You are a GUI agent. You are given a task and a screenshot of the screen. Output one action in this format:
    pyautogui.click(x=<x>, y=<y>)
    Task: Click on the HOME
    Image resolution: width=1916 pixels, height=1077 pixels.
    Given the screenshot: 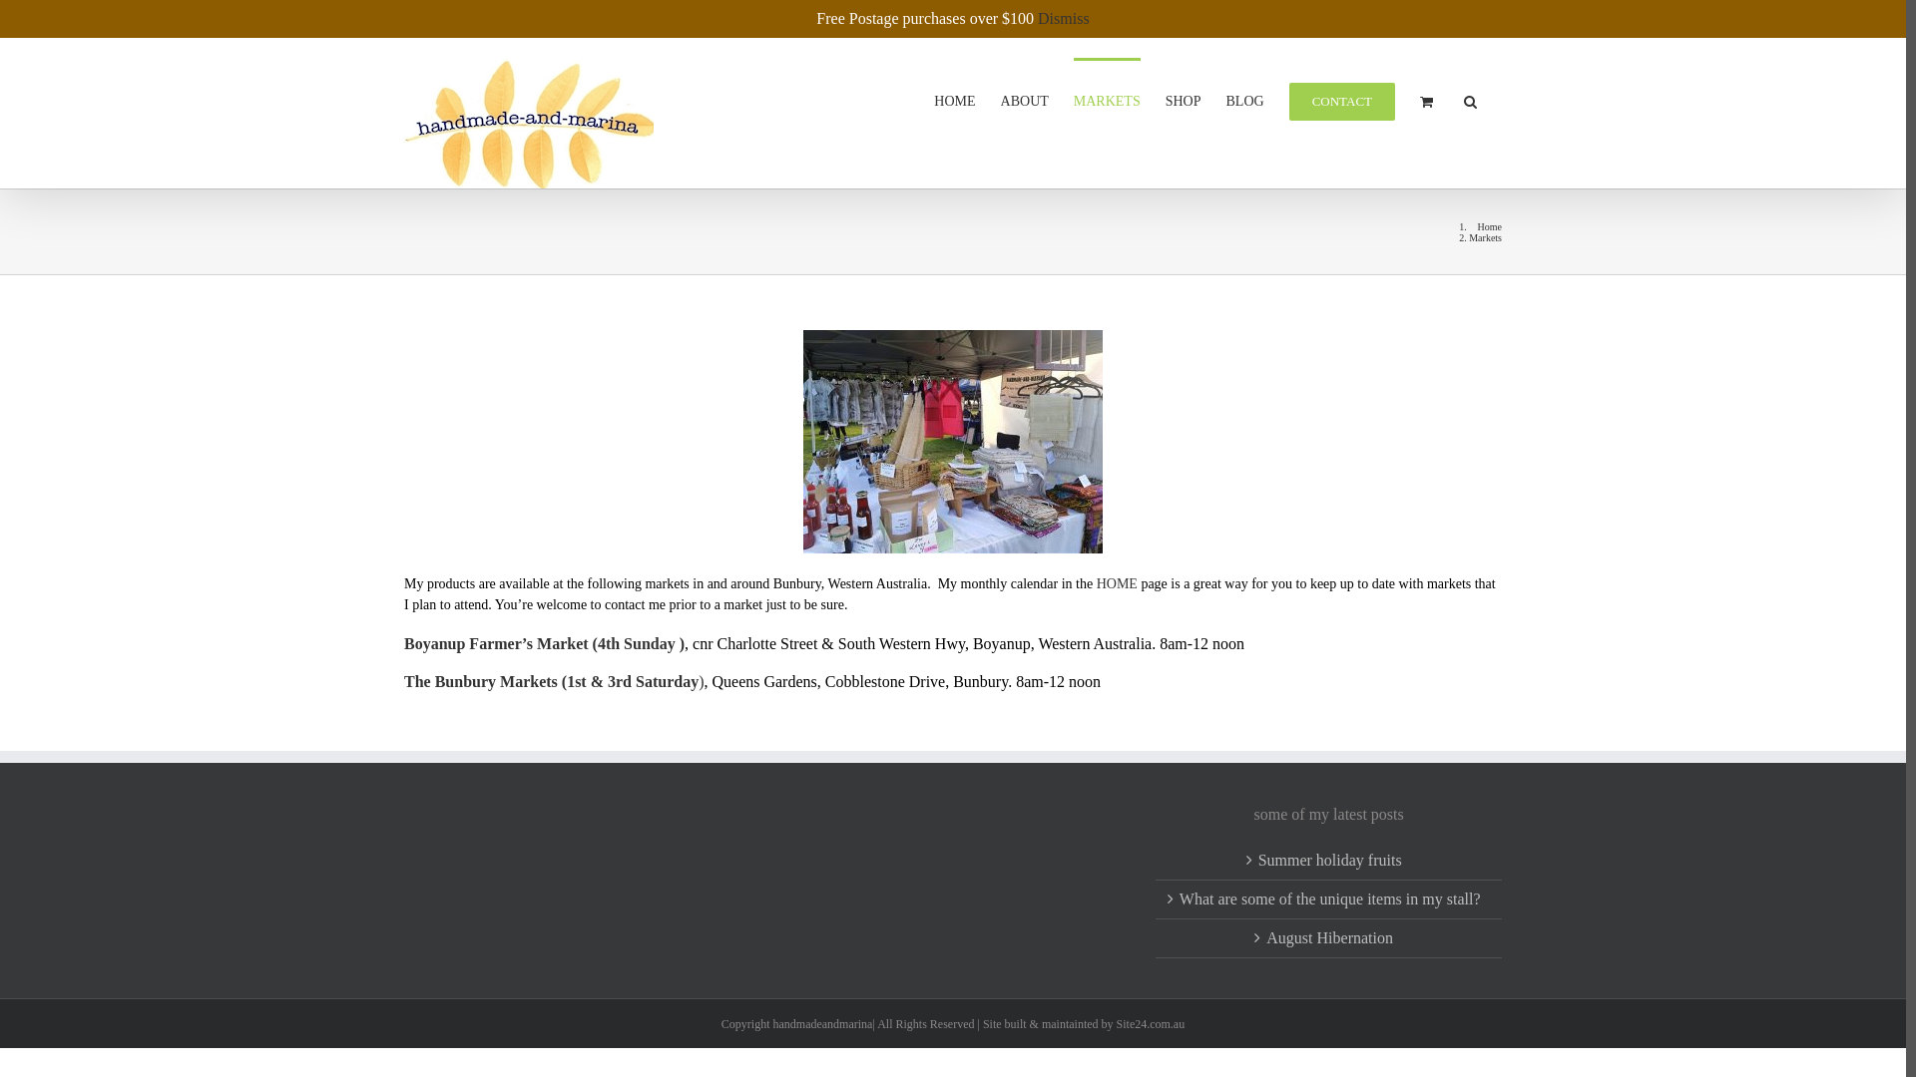 What is the action you would take?
    pyautogui.click(x=1118, y=584)
    